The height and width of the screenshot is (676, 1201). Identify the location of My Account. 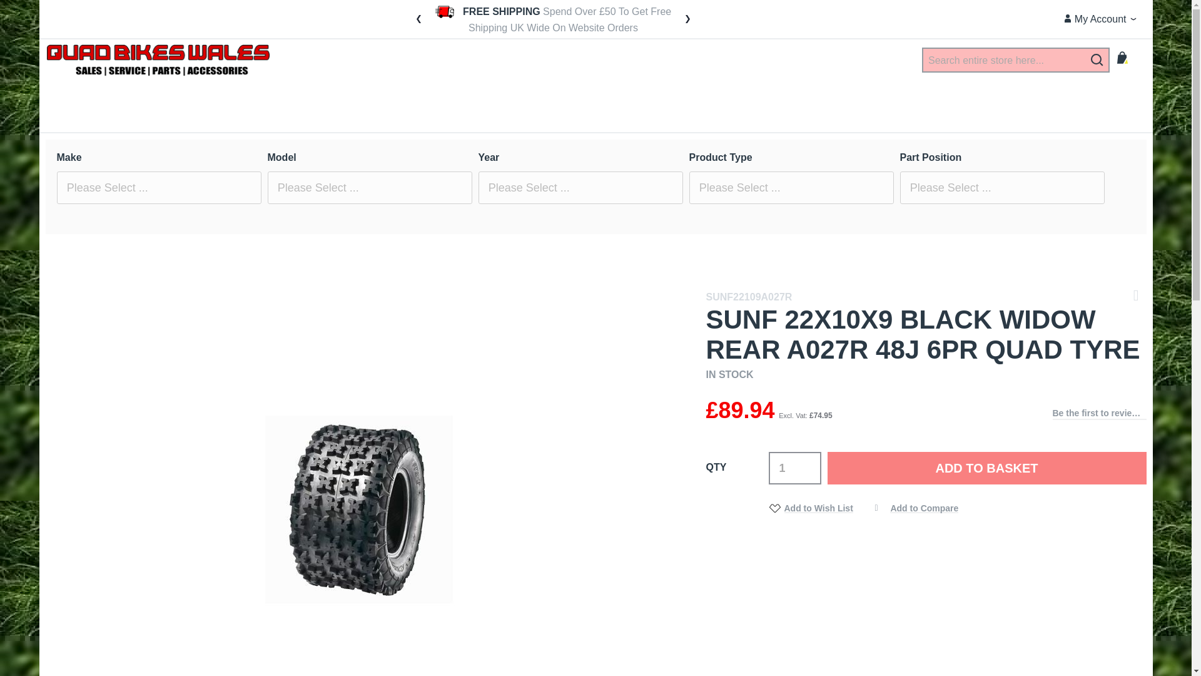
(1095, 19).